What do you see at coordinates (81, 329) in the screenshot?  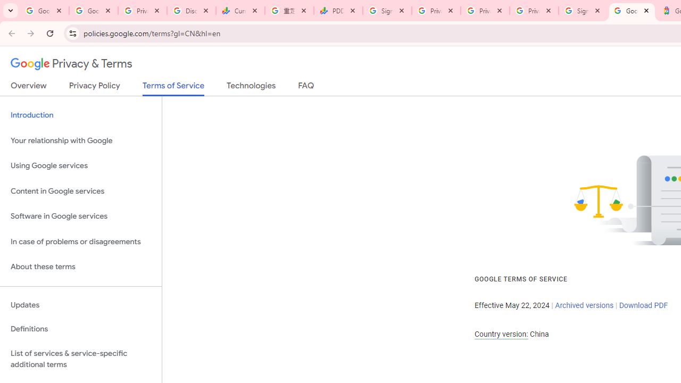 I see `Definitions` at bounding box center [81, 329].